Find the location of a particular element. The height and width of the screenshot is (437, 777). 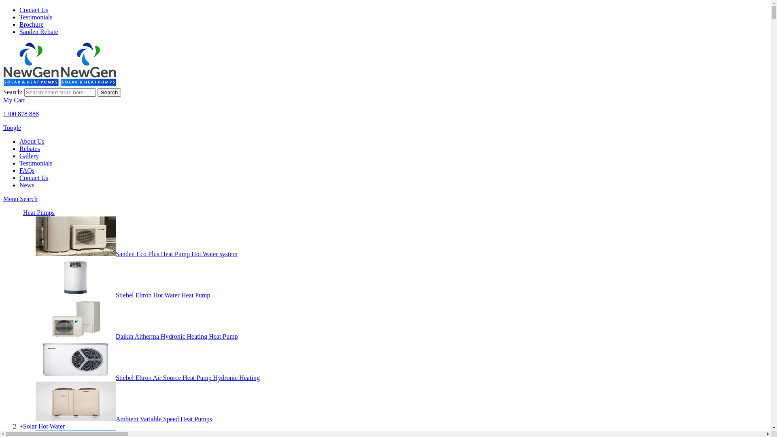

Toogle is located at coordinates (12, 128).